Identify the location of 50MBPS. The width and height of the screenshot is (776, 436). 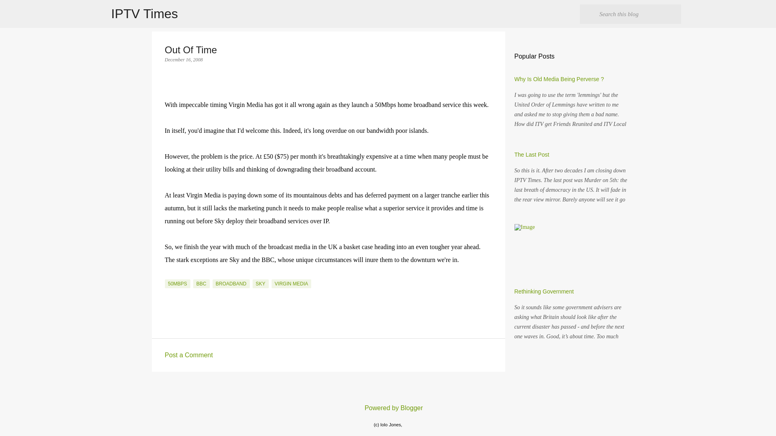
(177, 283).